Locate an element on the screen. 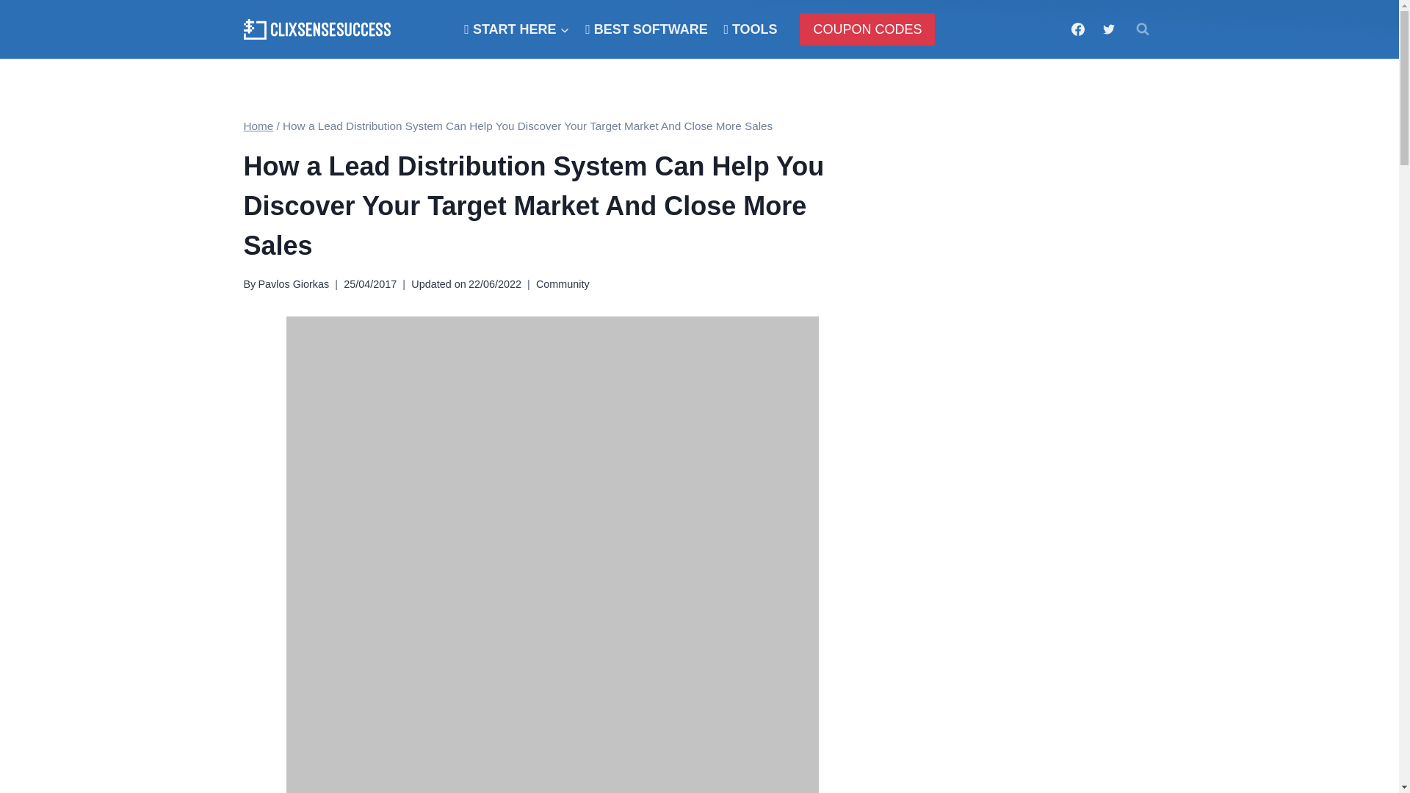 This screenshot has height=793, width=1410. Community is located at coordinates (563, 284).